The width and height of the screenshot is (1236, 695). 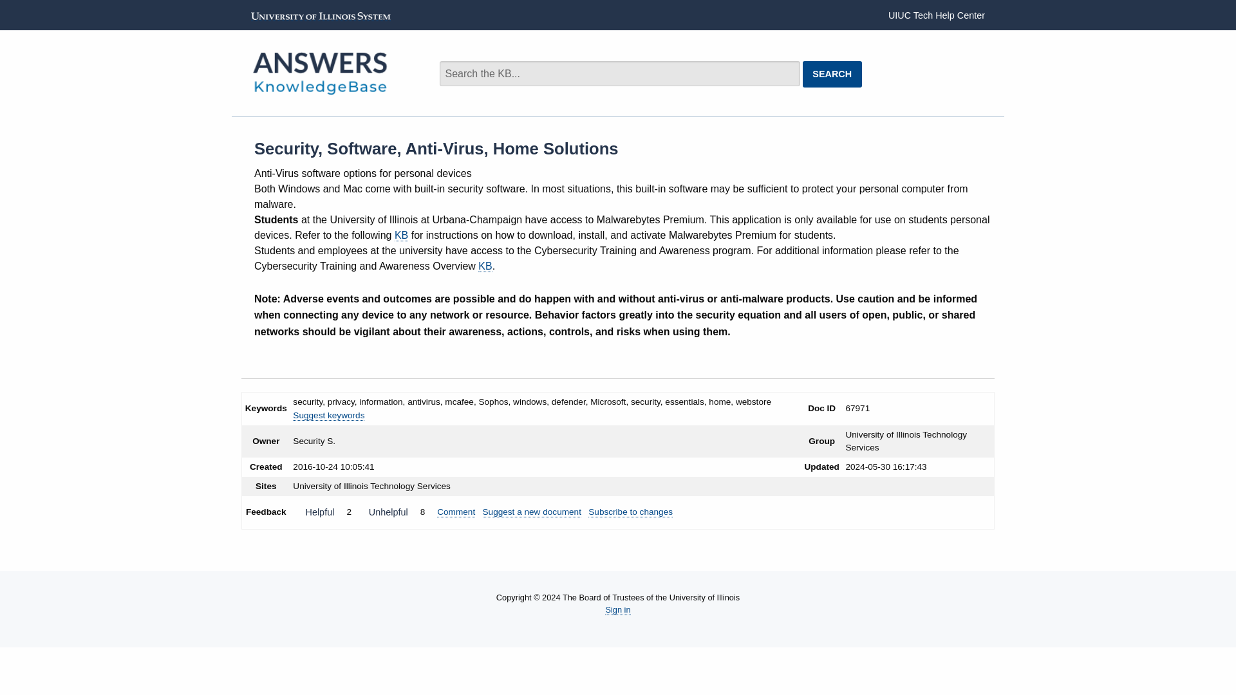 What do you see at coordinates (618, 609) in the screenshot?
I see `Sign in` at bounding box center [618, 609].